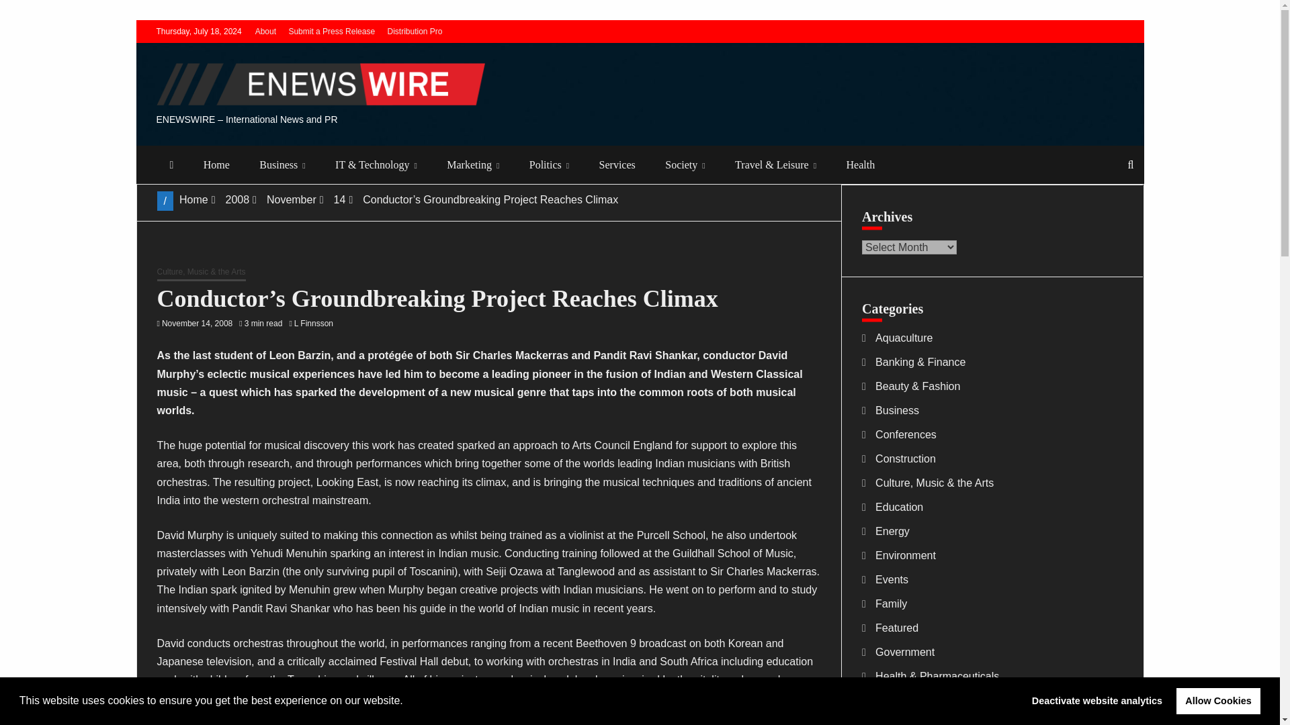 The height and width of the screenshot is (725, 1290). I want to click on 2008, so click(236, 199).